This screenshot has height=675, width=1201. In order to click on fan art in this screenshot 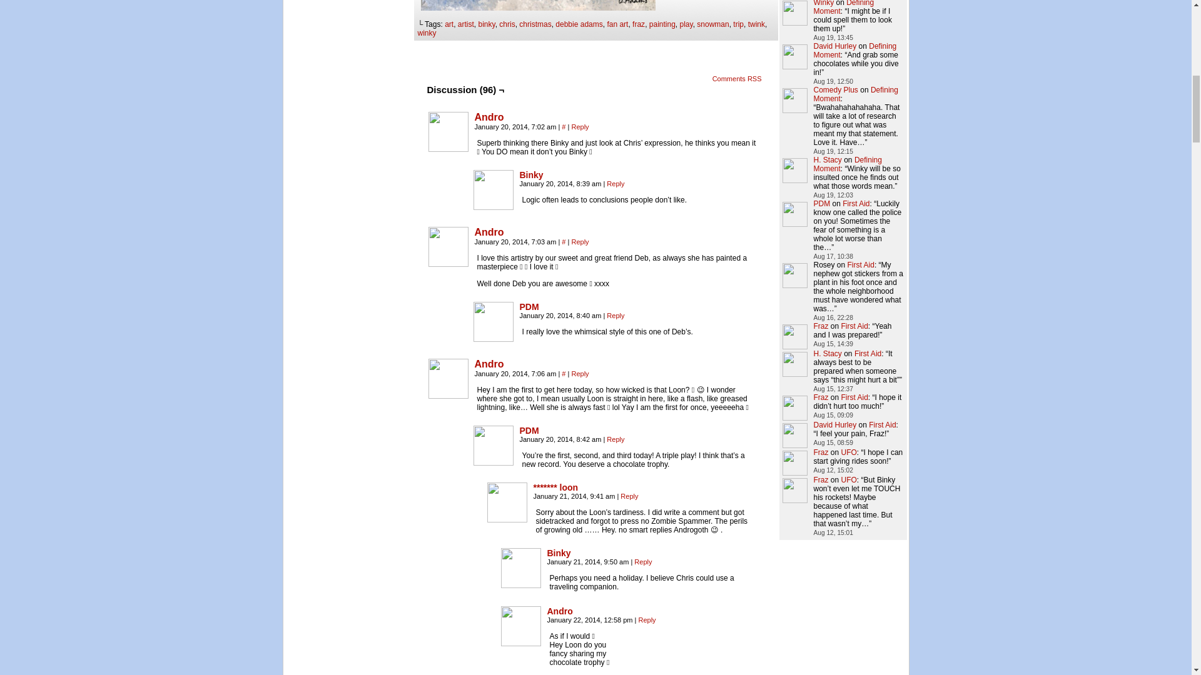, I will do `click(617, 24)`.